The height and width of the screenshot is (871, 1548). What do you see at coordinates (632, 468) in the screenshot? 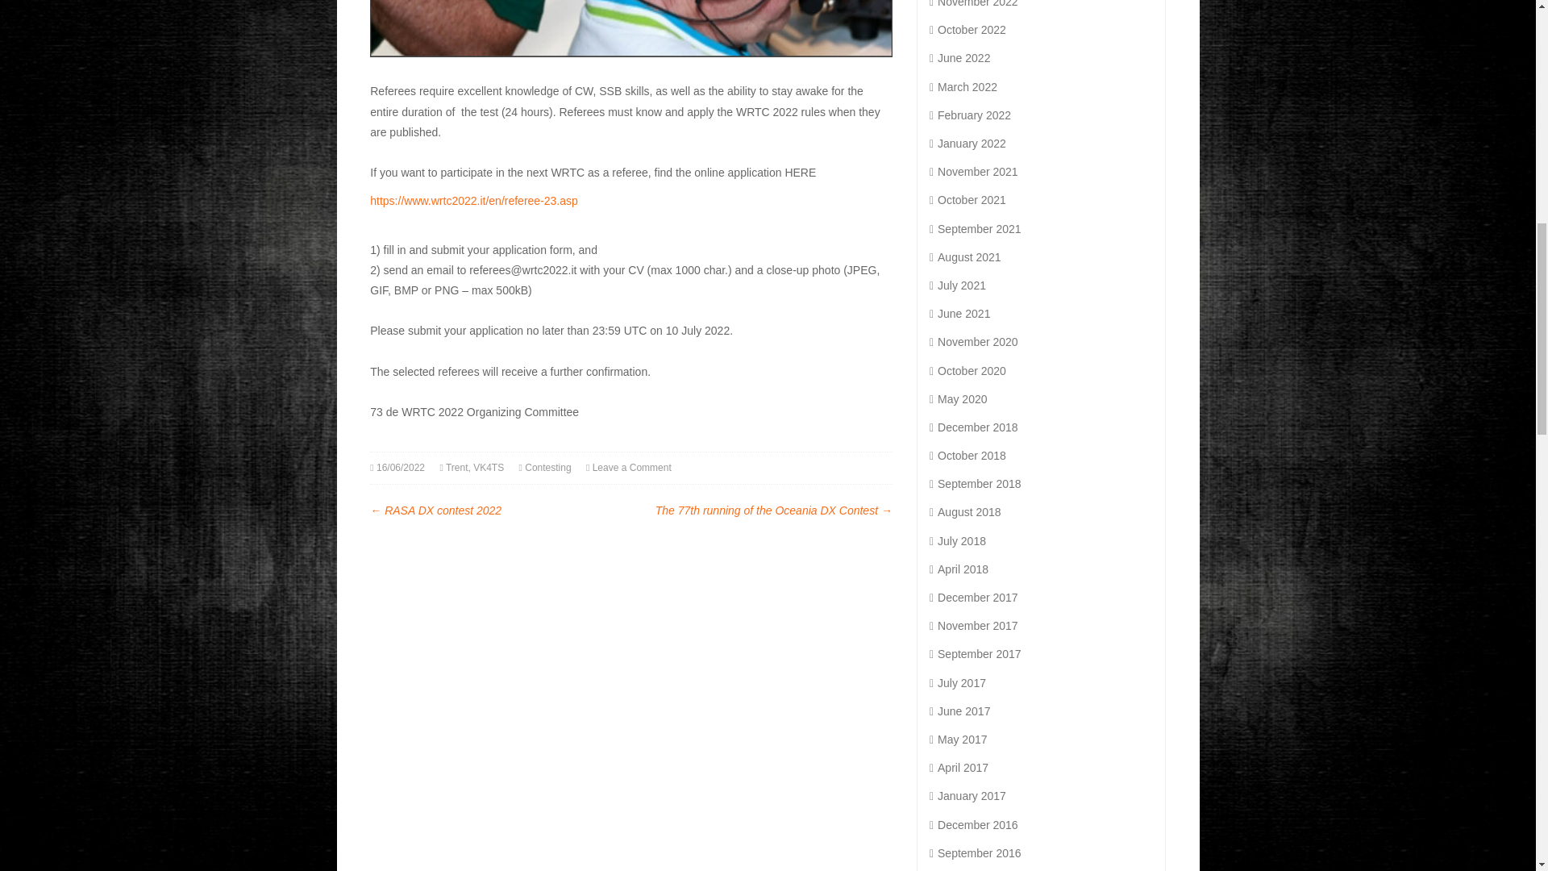
I see `Leave a Comment` at bounding box center [632, 468].